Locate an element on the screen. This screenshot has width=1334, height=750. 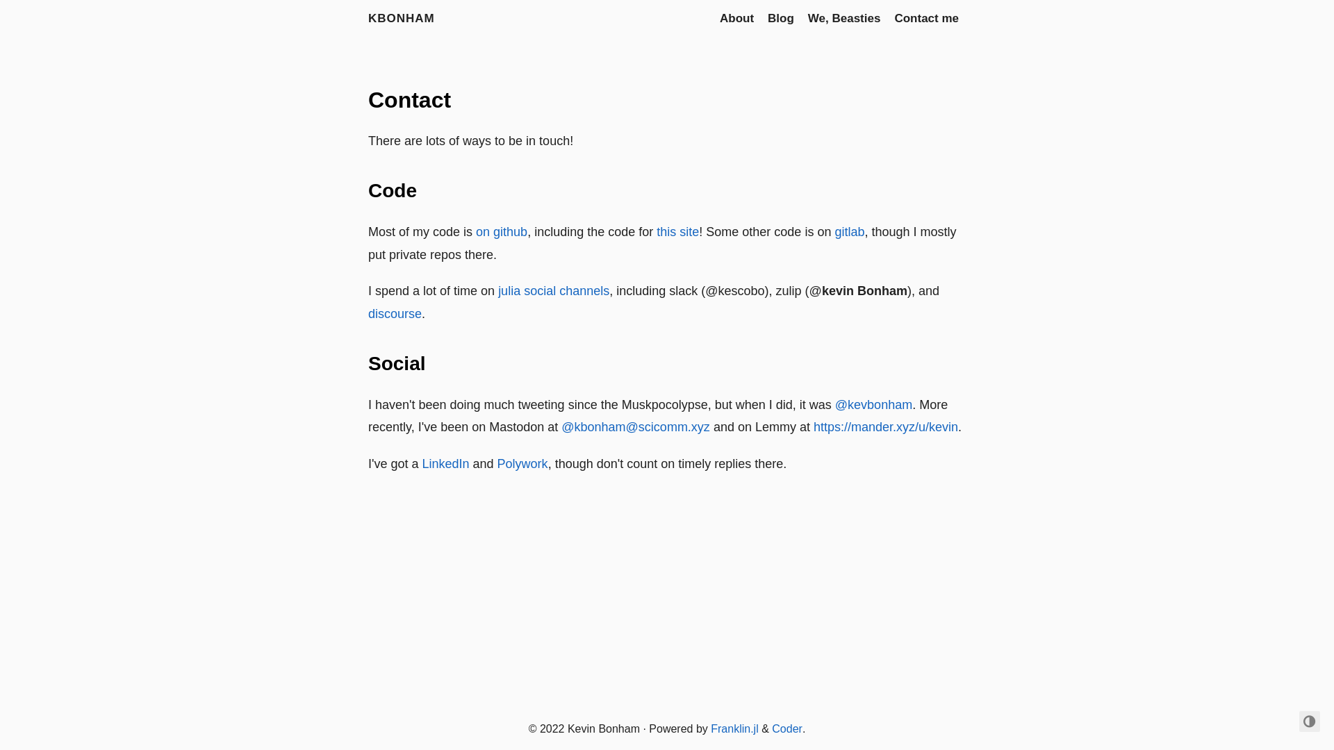
discourse is located at coordinates (395, 314).